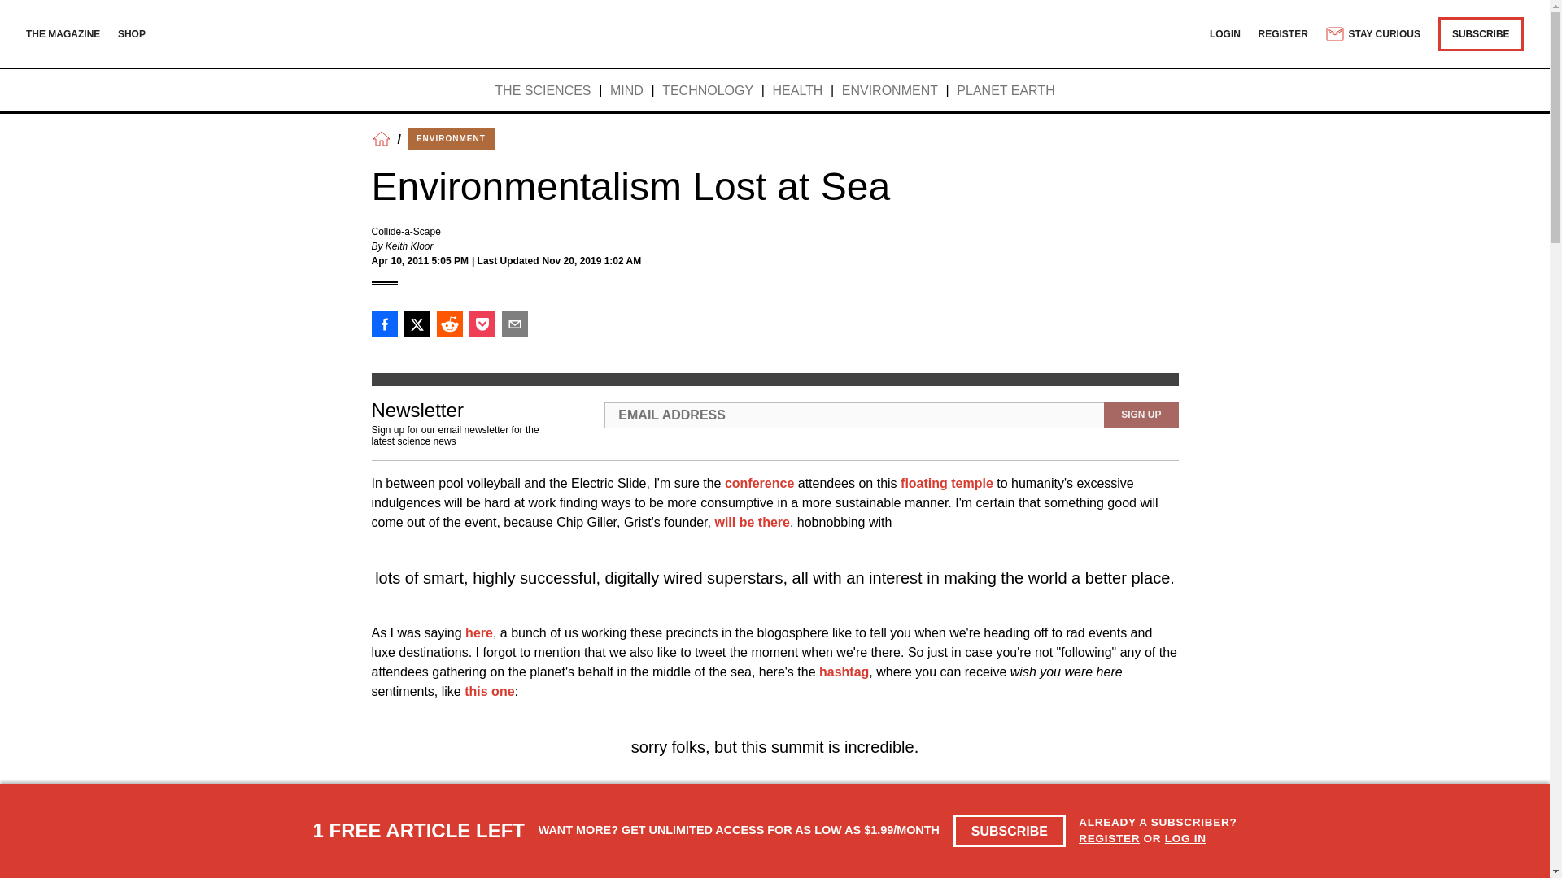  Describe the element at coordinates (479, 632) in the screenshot. I see `here` at that location.